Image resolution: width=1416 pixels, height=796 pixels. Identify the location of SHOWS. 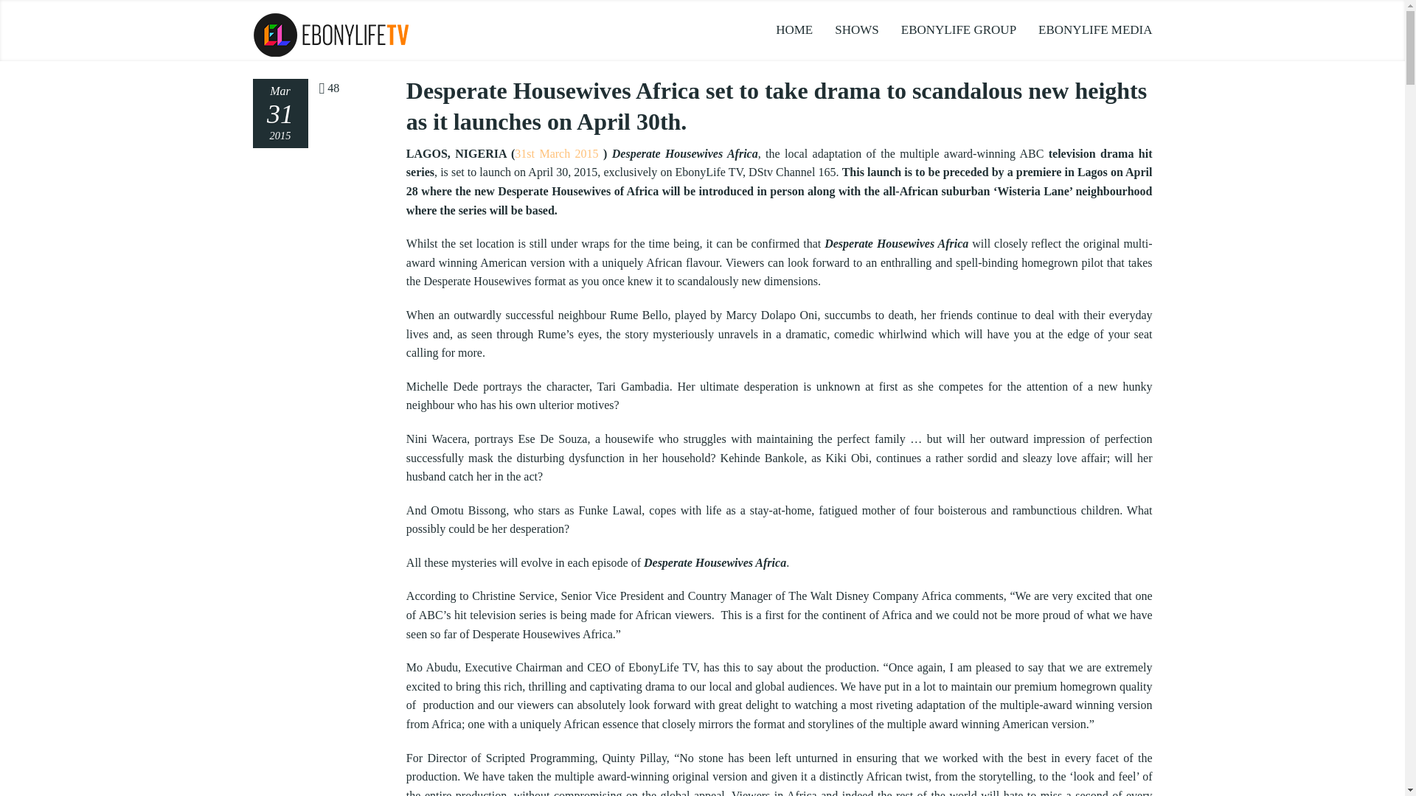
(857, 29).